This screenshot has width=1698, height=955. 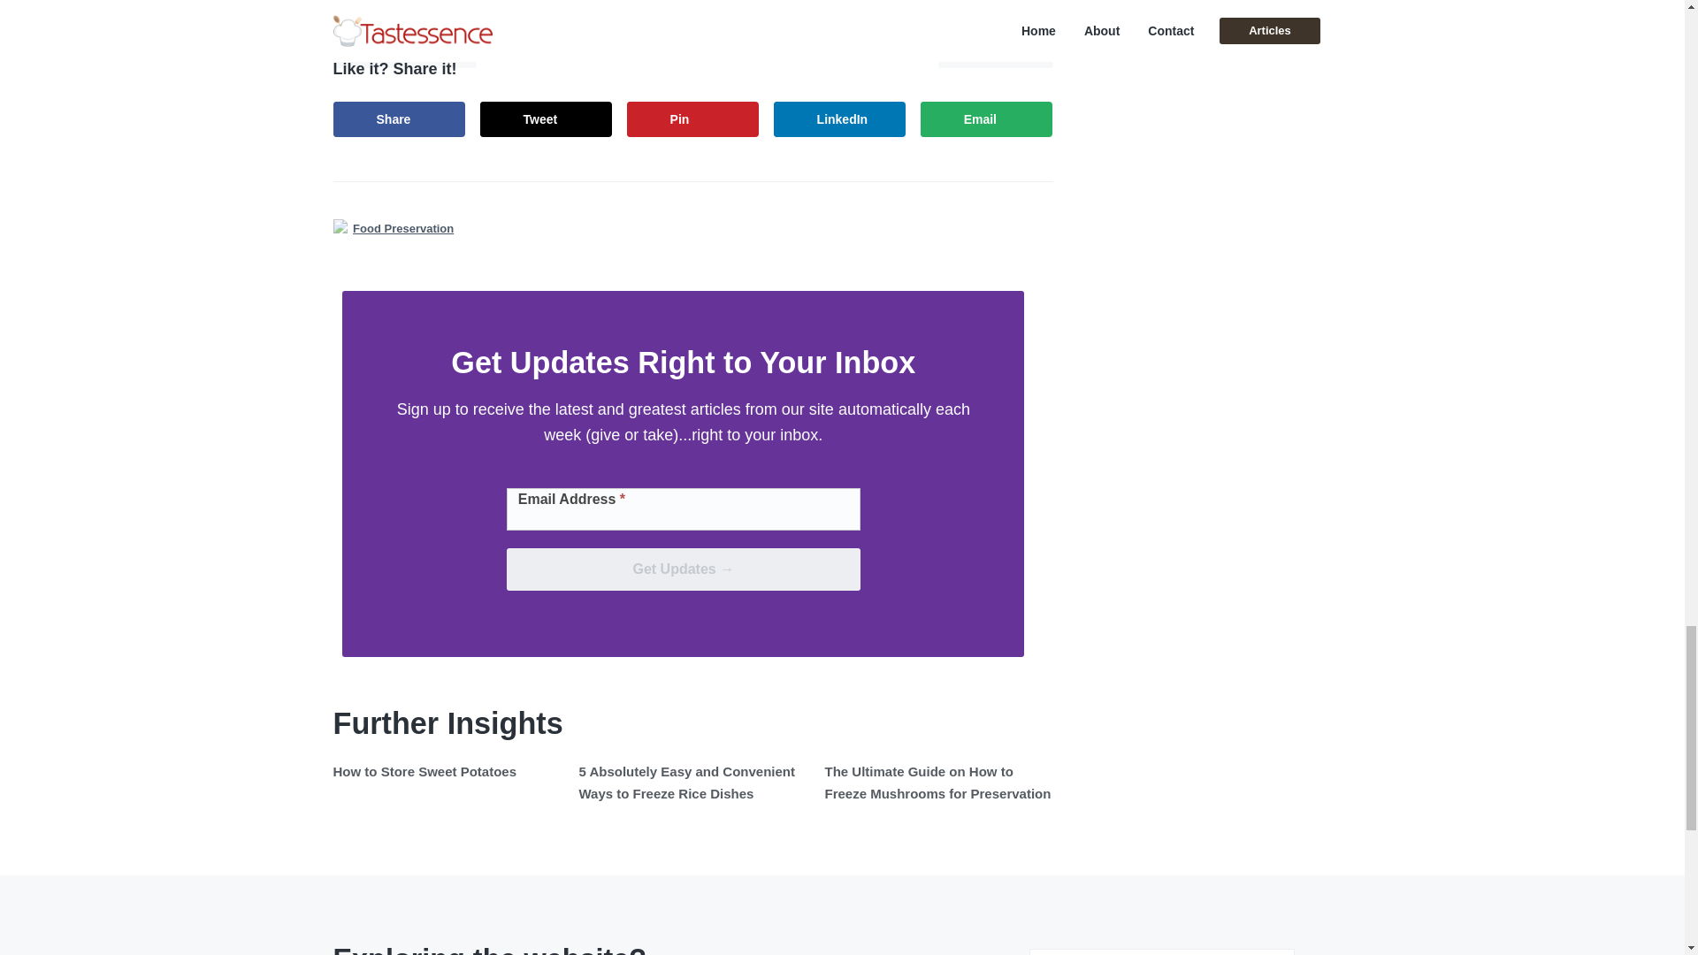 I want to click on Share, so click(x=399, y=118).